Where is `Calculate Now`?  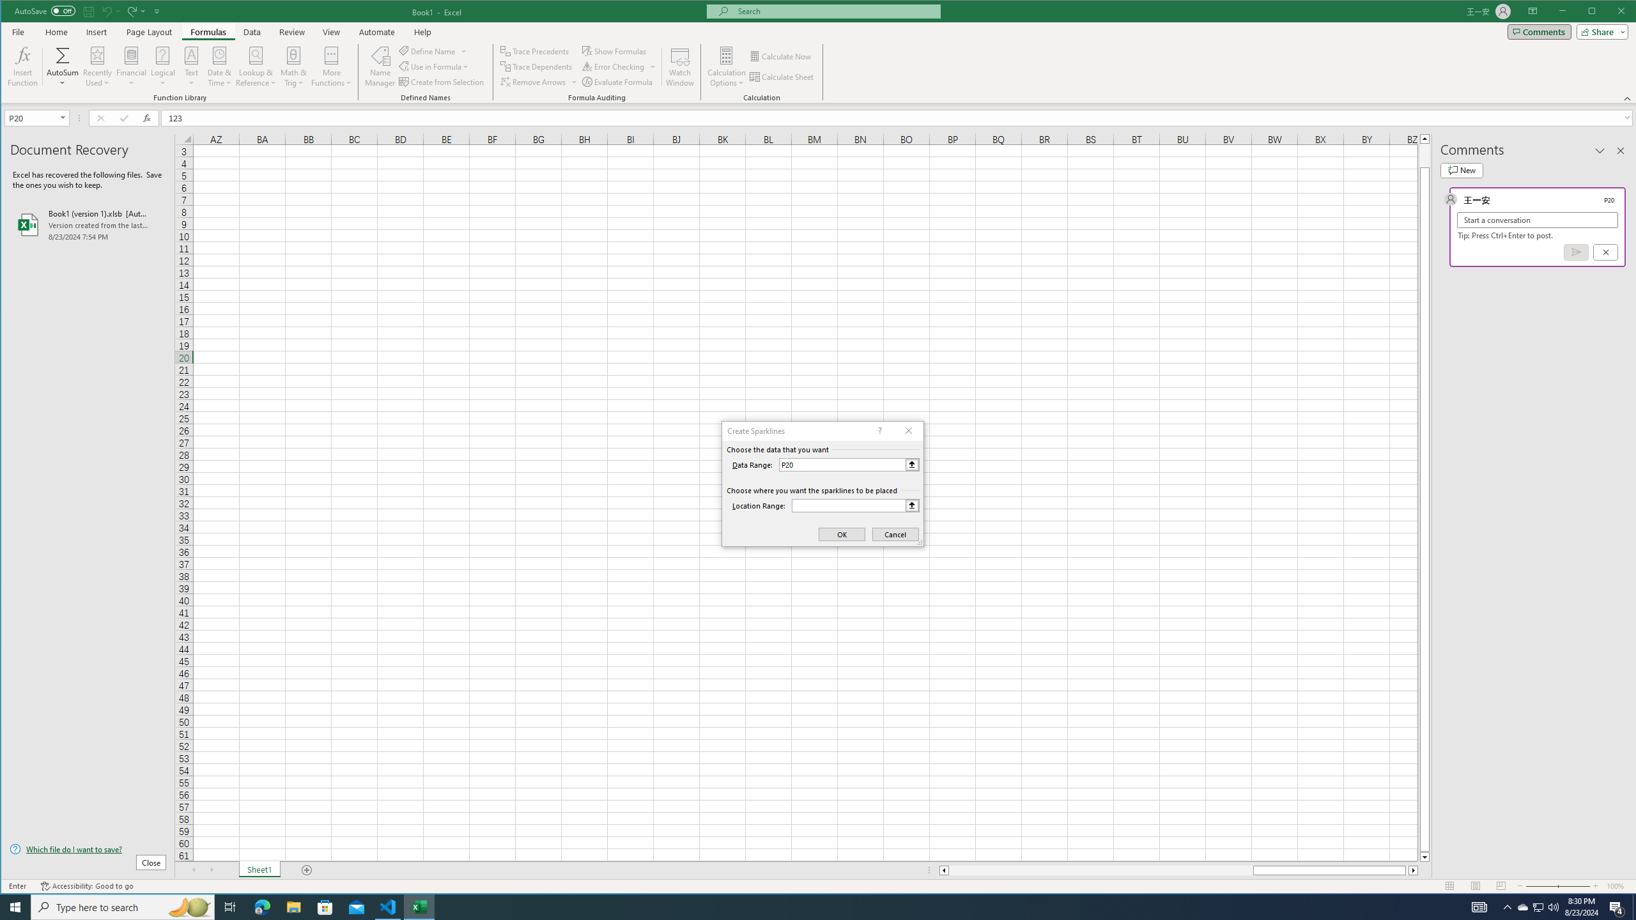
Calculate Now is located at coordinates (781, 56).